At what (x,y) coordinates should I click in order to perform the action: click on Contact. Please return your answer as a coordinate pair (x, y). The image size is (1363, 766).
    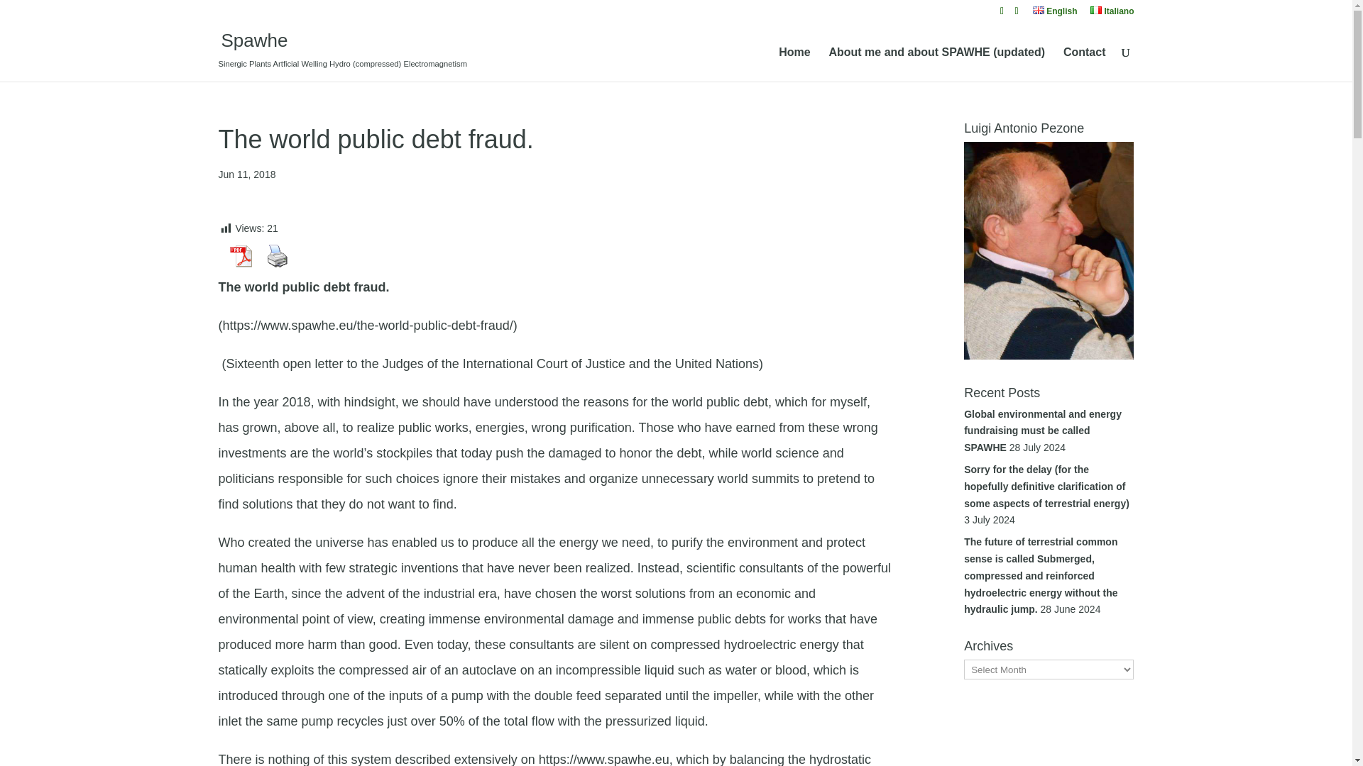
    Looking at the image, I should click on (1084, 64).